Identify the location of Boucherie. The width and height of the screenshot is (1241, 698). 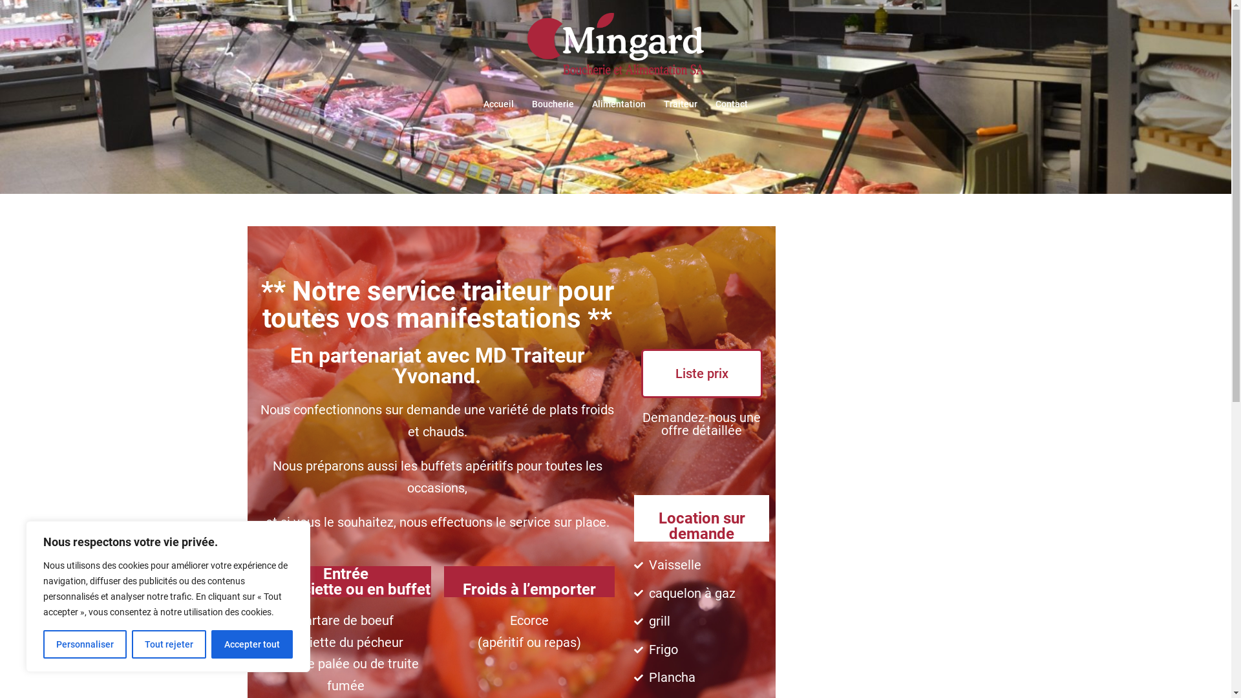
(553, 105).